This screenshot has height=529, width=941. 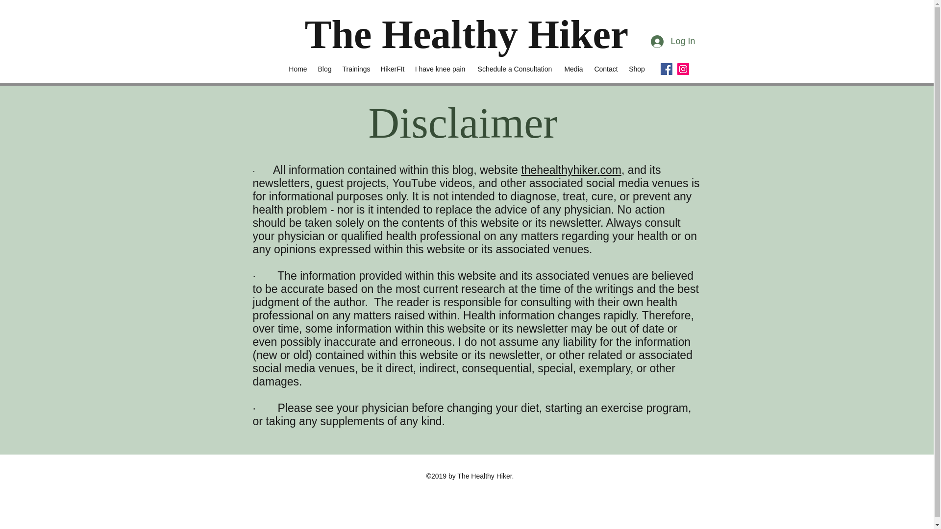 What do you see at coordinates (571, 169) in the screenshot?
I see `thehealthyhiker.com` at bounding box center [571, 169].